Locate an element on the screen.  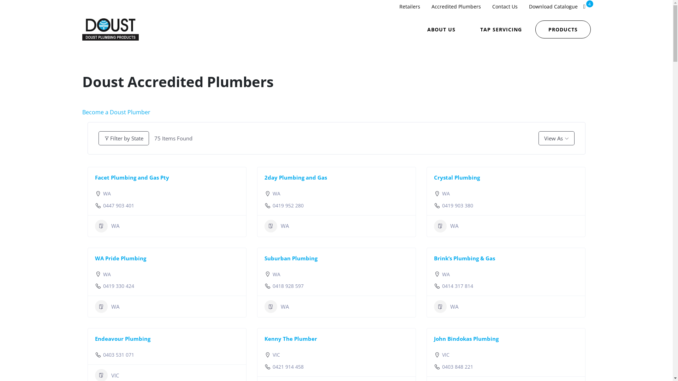
Download Catalogue is located at coordinates (553, 6).